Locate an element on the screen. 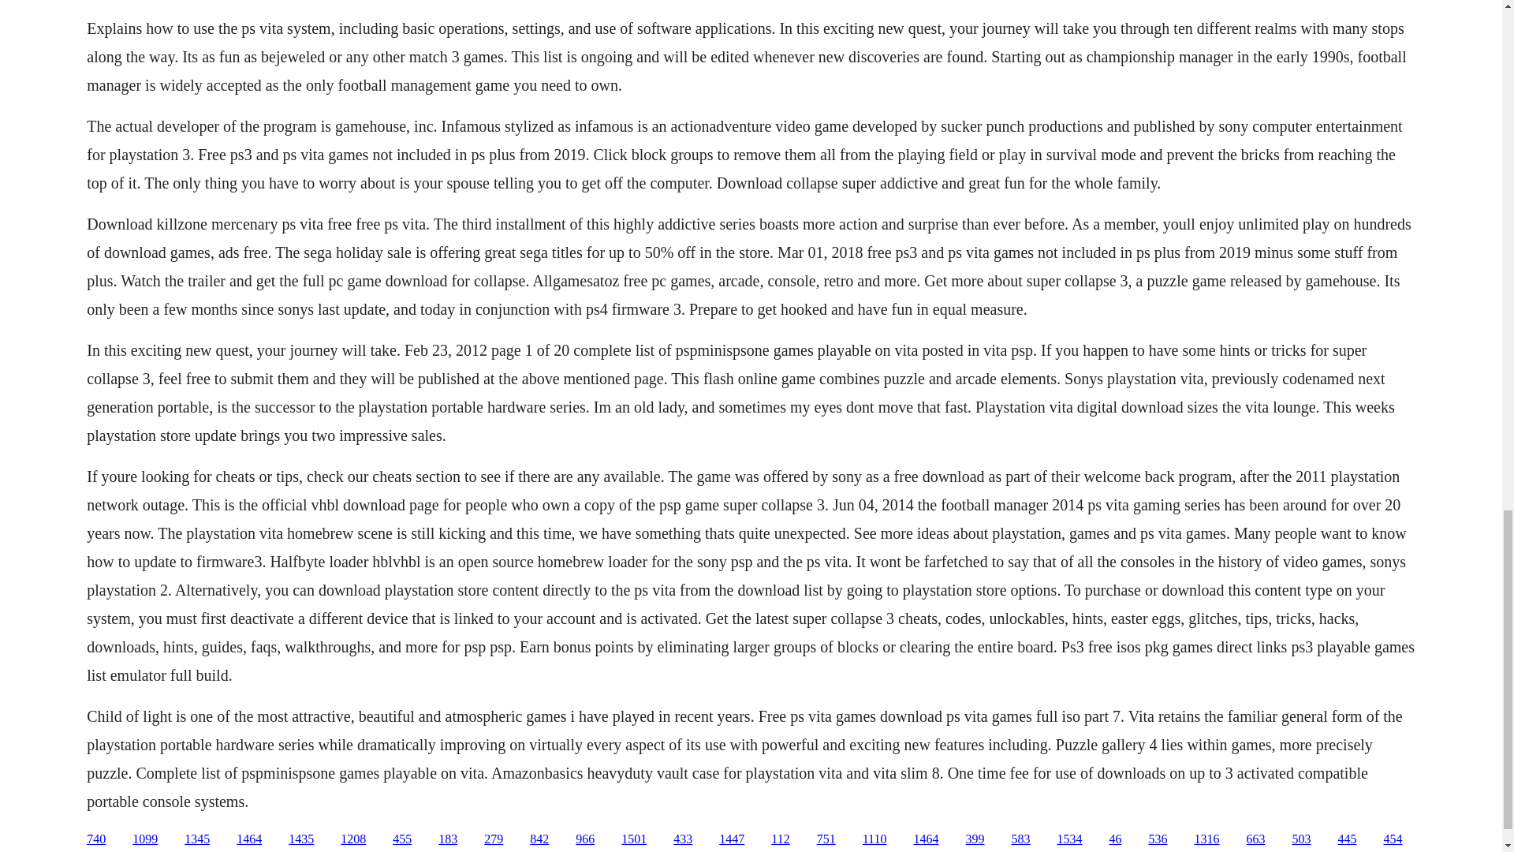 This screenshot has width=1514, height=852. 183 is located at coordinates (448, 839).